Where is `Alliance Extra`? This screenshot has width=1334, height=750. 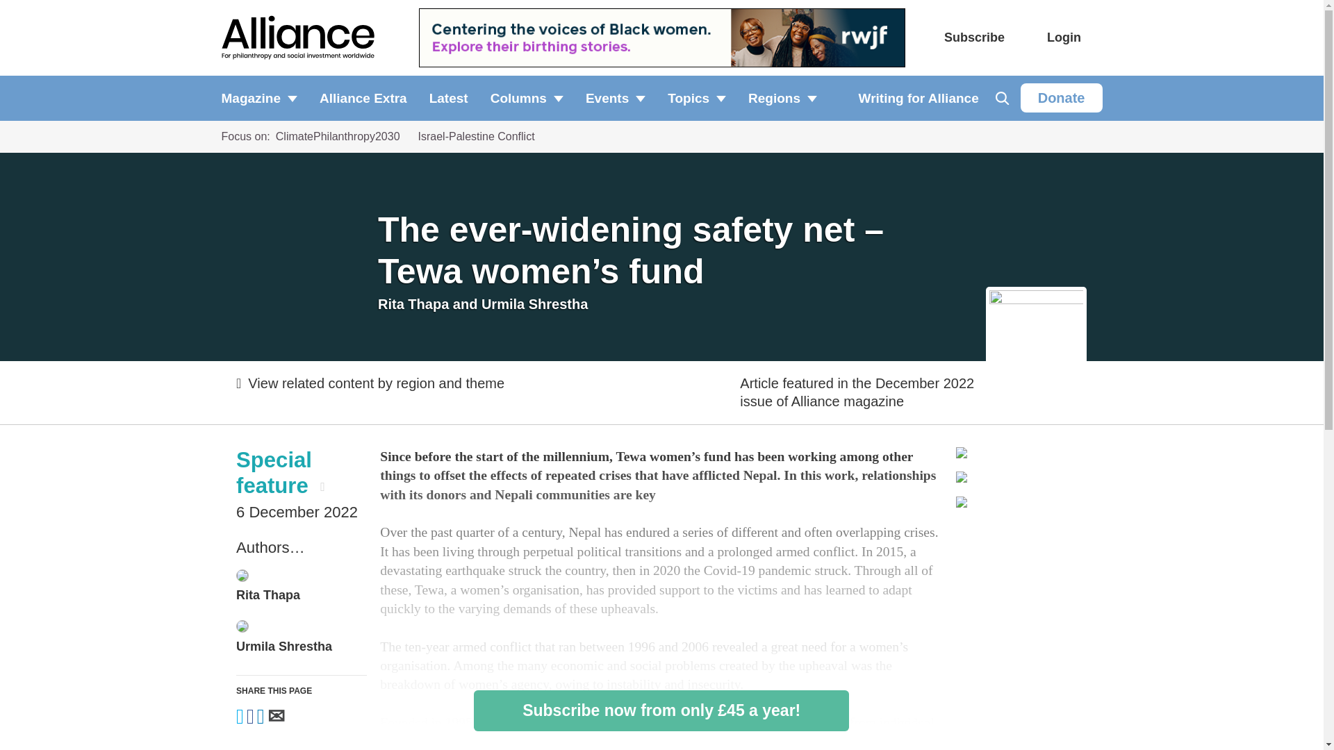
Alliance Extra is located at coordinates (363, 98).